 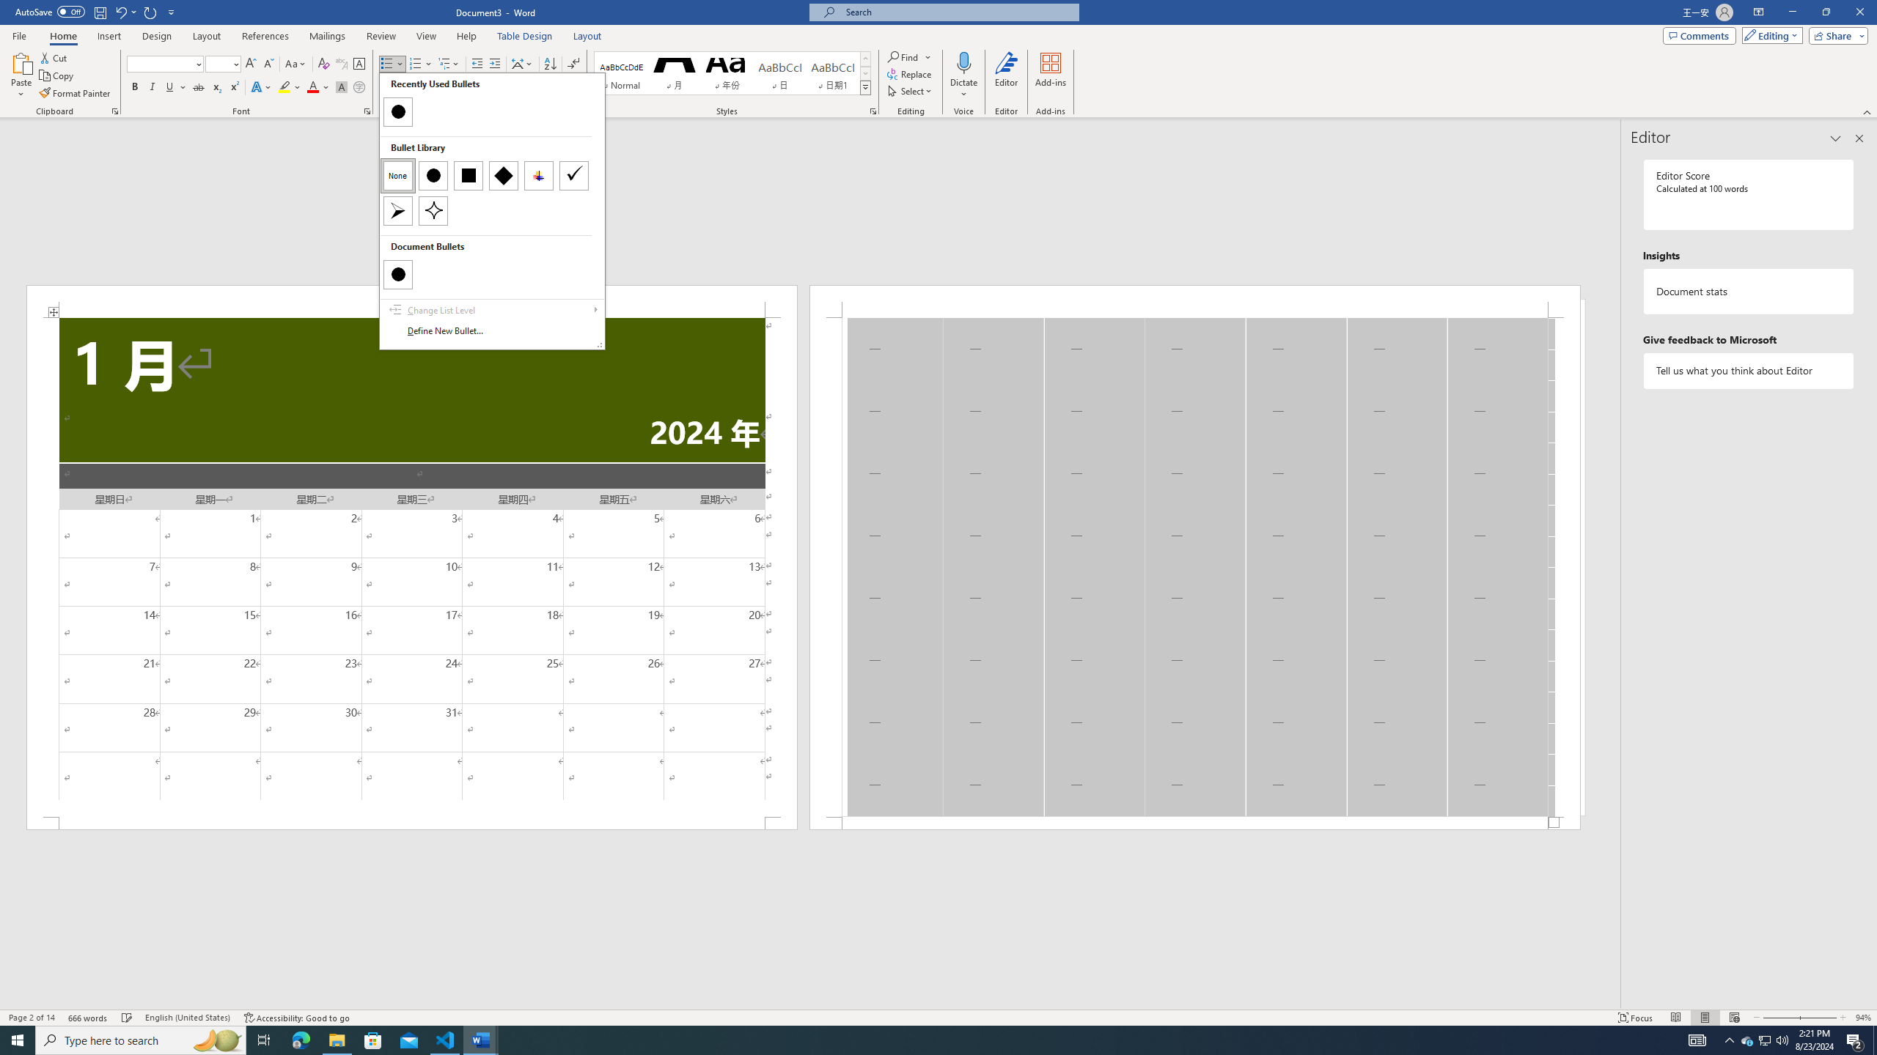 What do you see at coordinates (903, 57) in the screenshot?
I see `Find` at bounding box center [903, 57].